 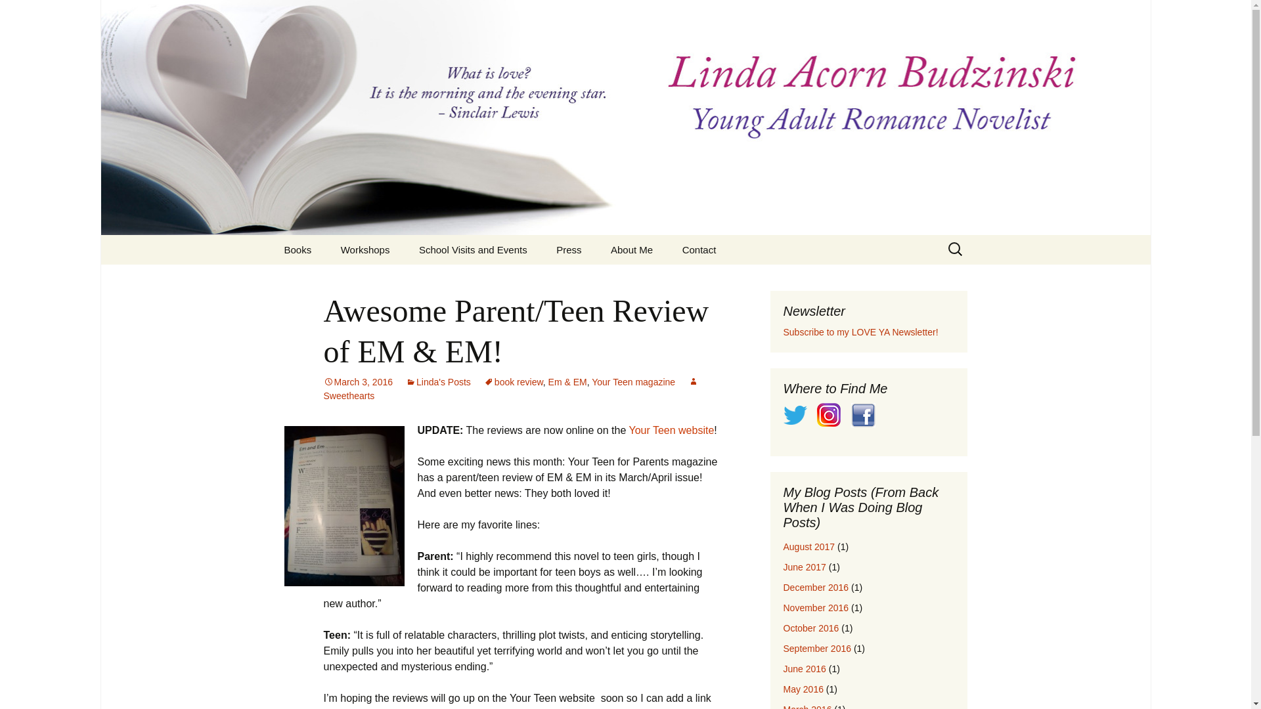 What do you see at coordinates (514, 381) in the screenshot?
I see `book review` at bounding box center [514, 381].